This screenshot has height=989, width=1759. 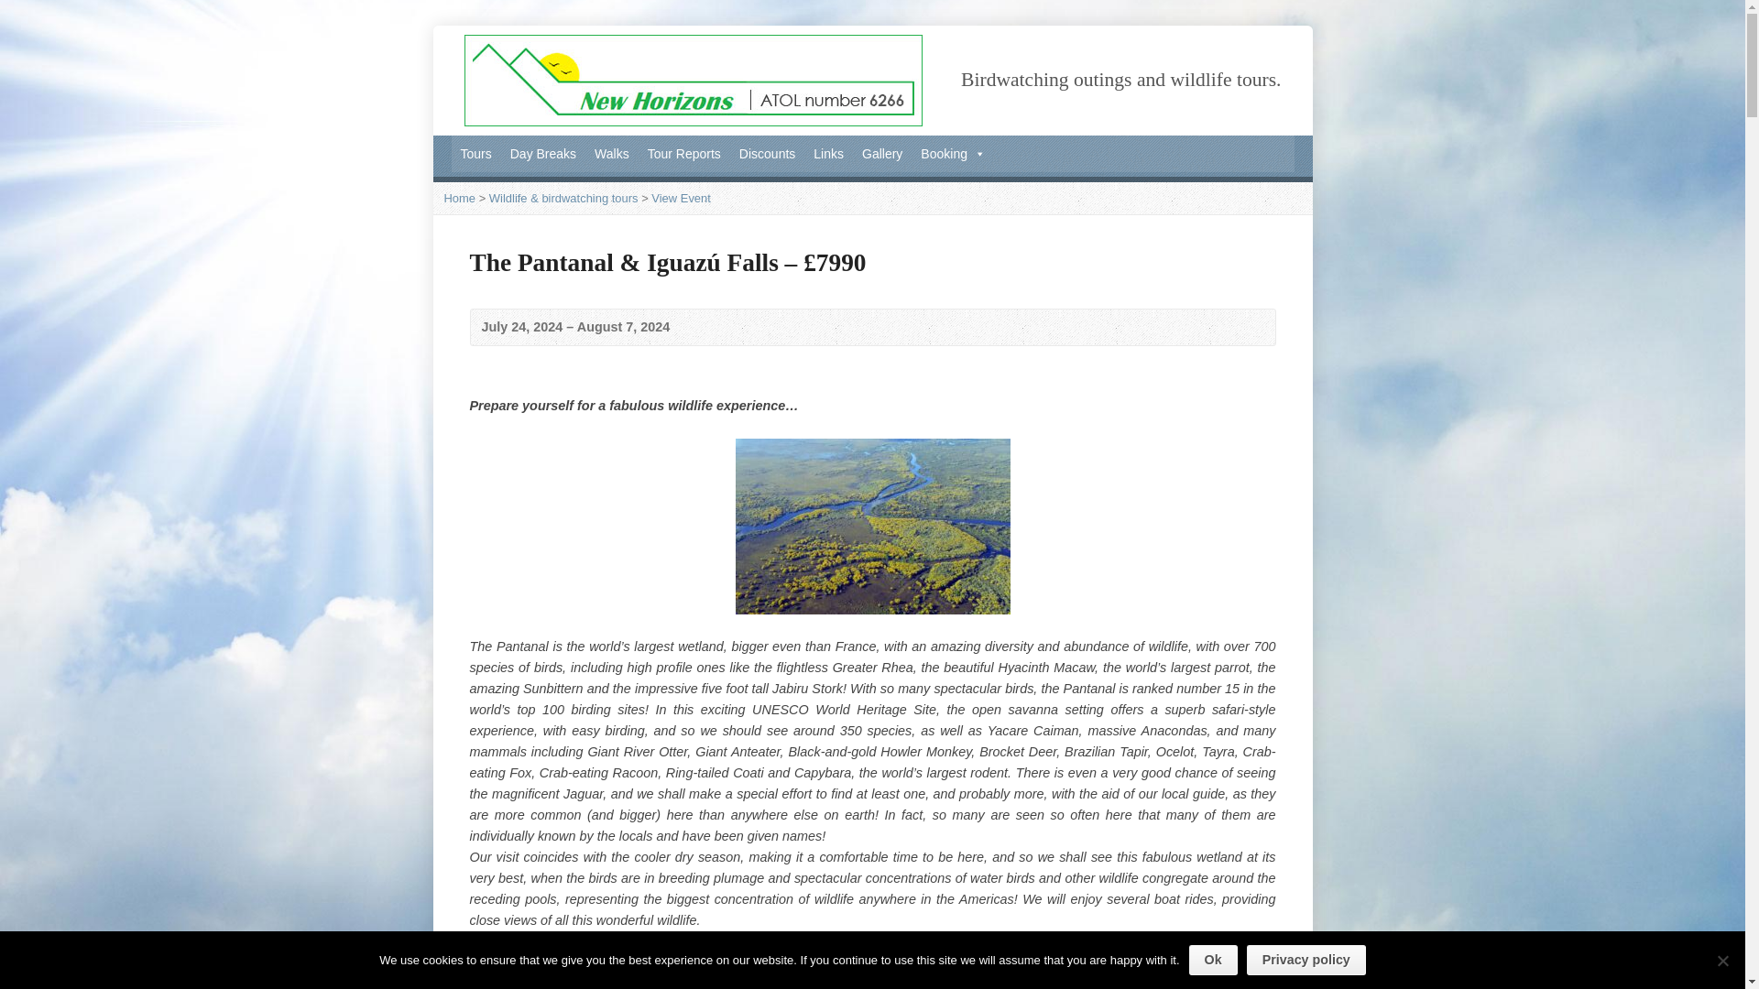 What do you see at coordinates (1306, 960) in the screenshot?
I see `Privacy policy` at bounding box center [1306, 960].